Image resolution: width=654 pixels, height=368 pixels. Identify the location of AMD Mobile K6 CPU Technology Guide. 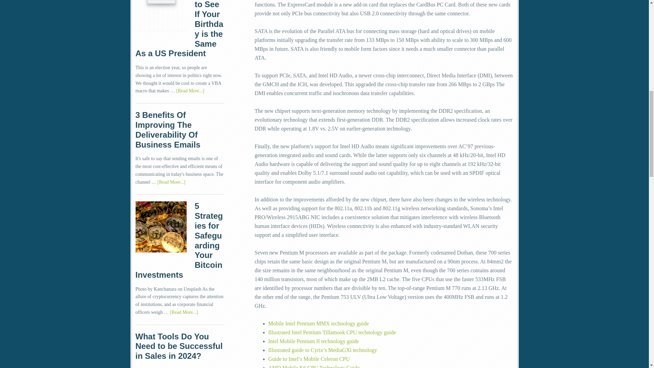
(314, 367).